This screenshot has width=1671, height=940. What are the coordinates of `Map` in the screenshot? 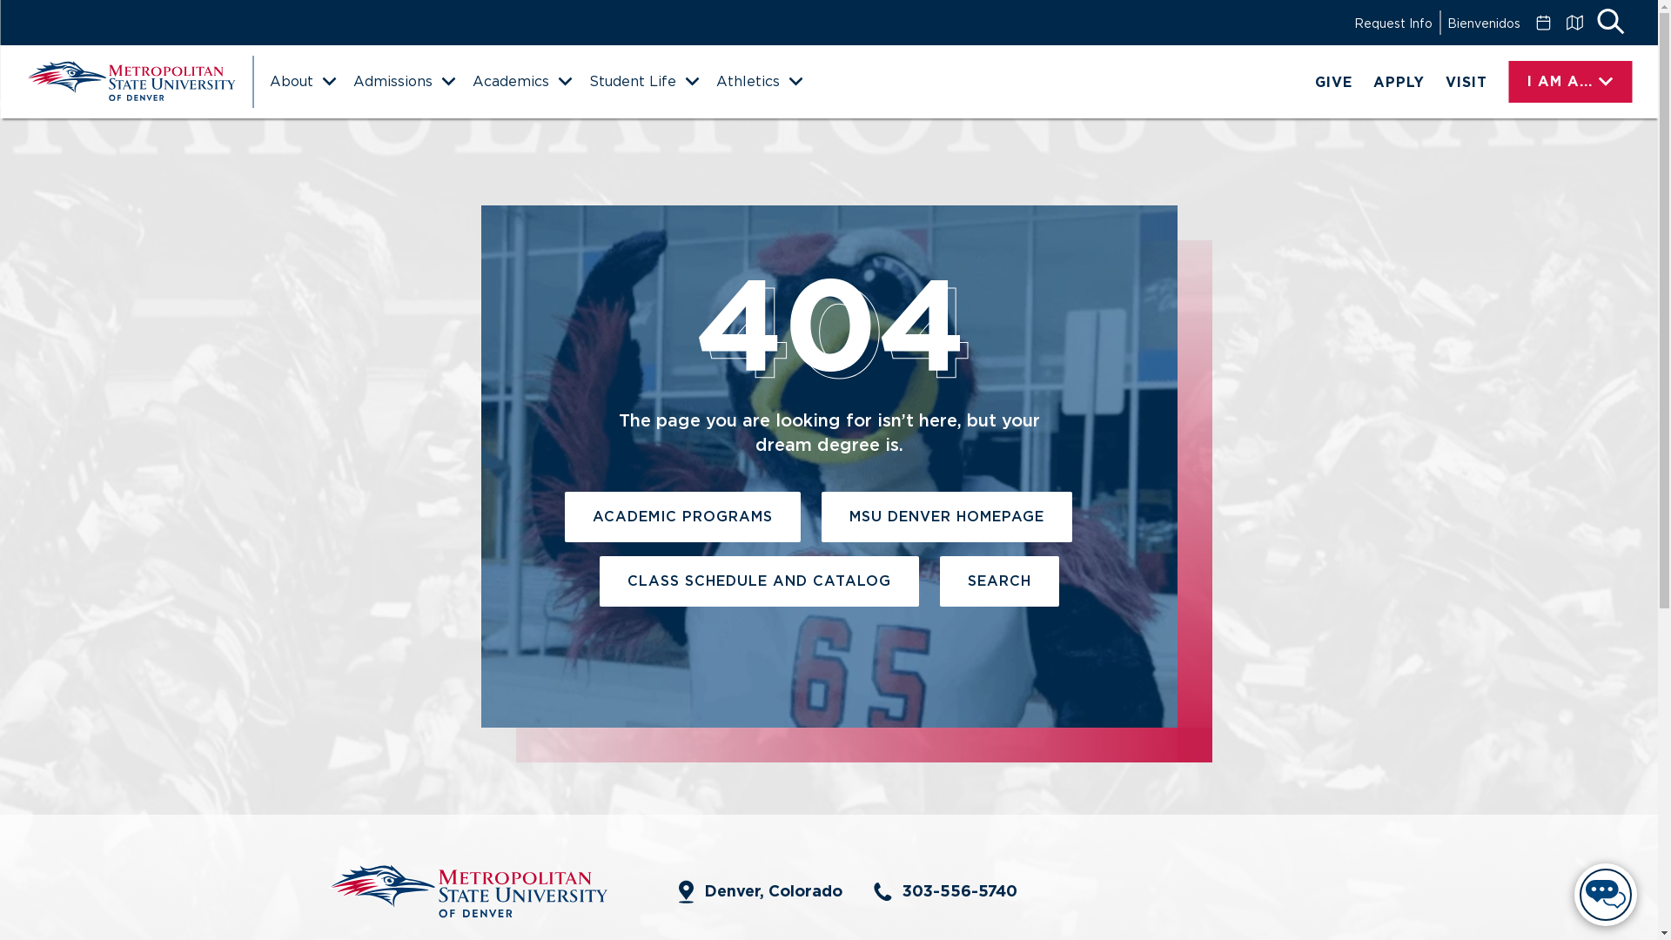 It's located at (1574, 23).